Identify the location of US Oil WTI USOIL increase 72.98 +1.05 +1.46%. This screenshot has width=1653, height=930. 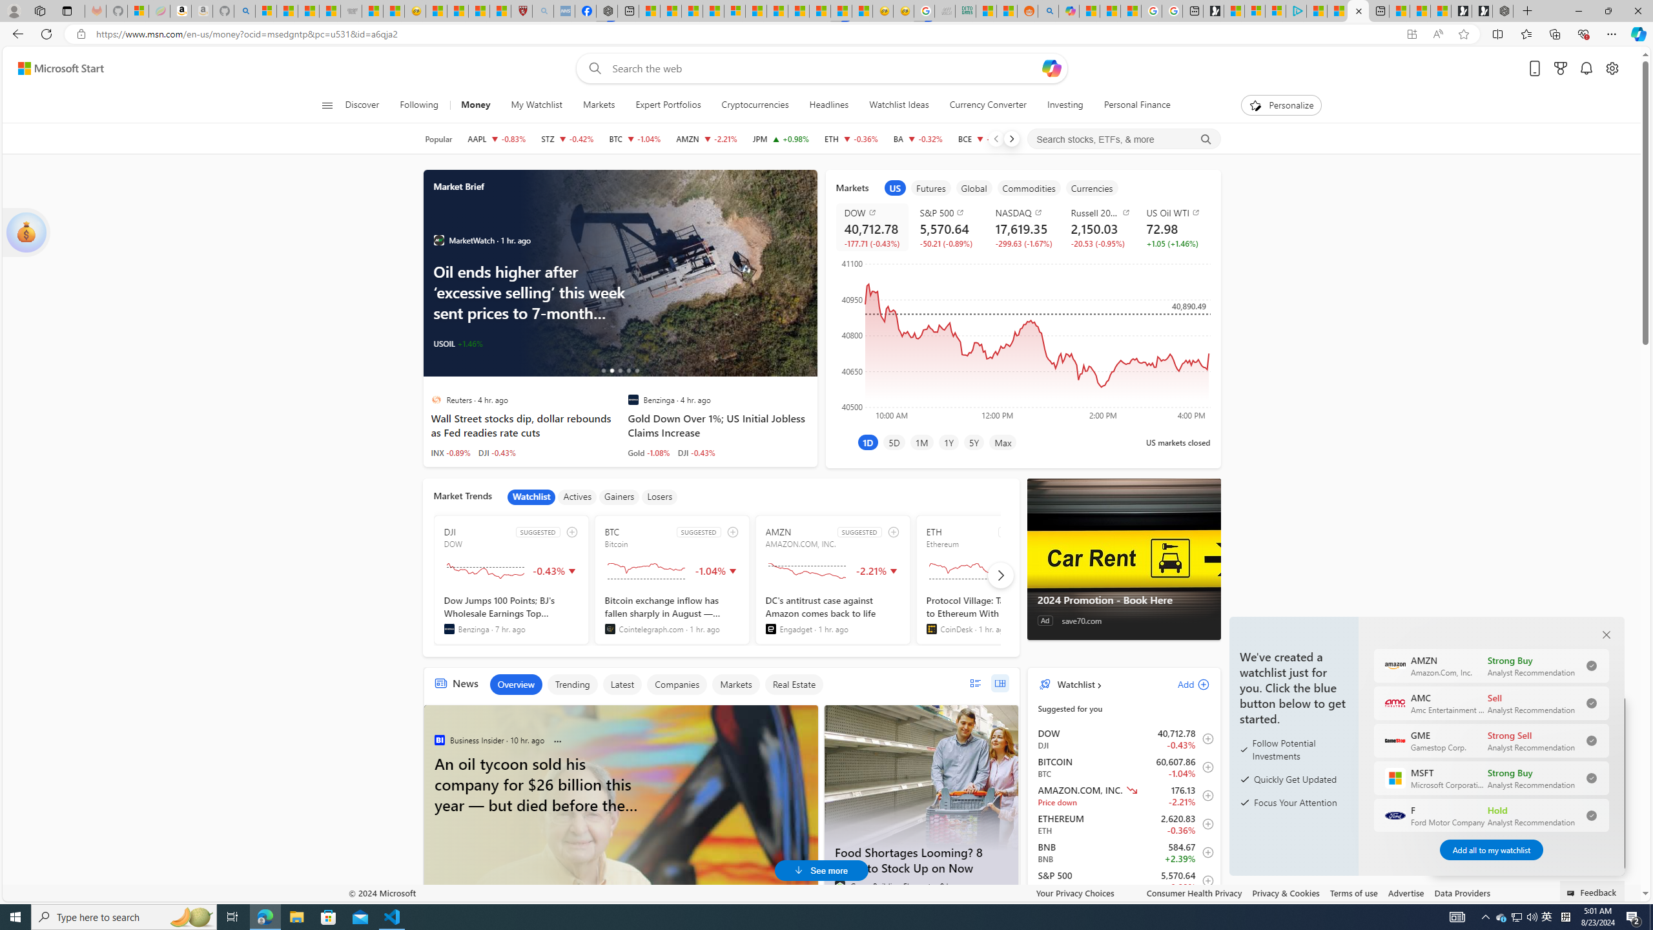
(1173, 227).